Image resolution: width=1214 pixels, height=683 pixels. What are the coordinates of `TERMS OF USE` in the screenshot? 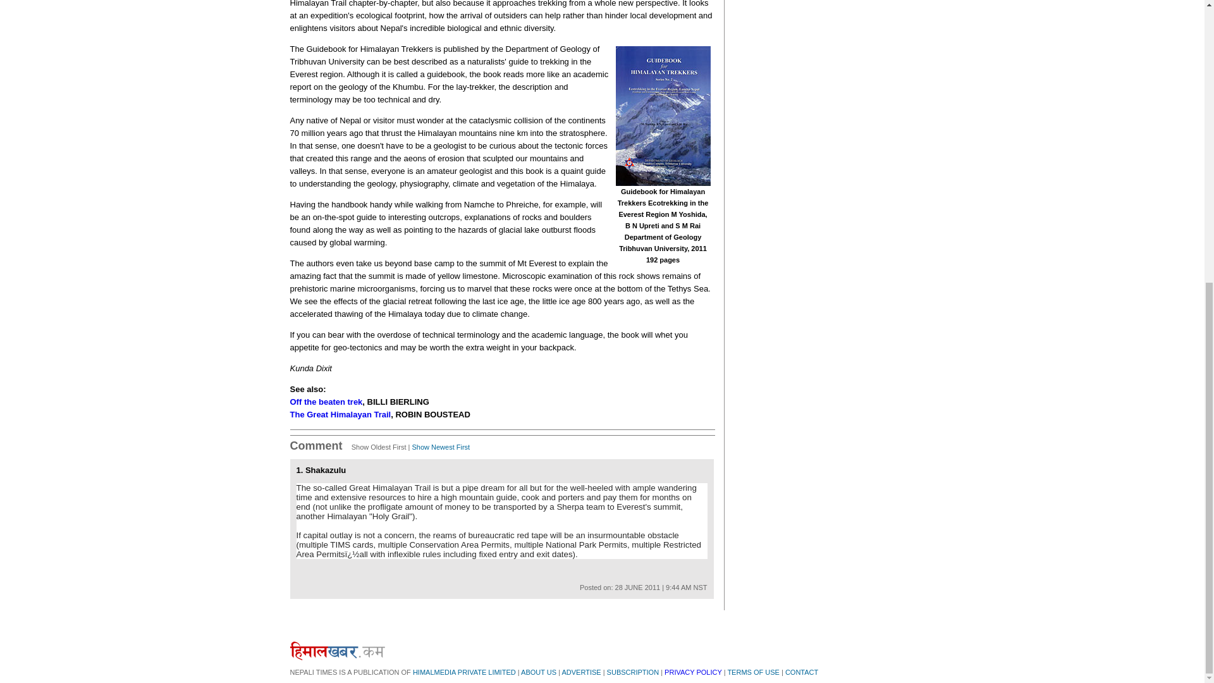 It's located at (753, 672).